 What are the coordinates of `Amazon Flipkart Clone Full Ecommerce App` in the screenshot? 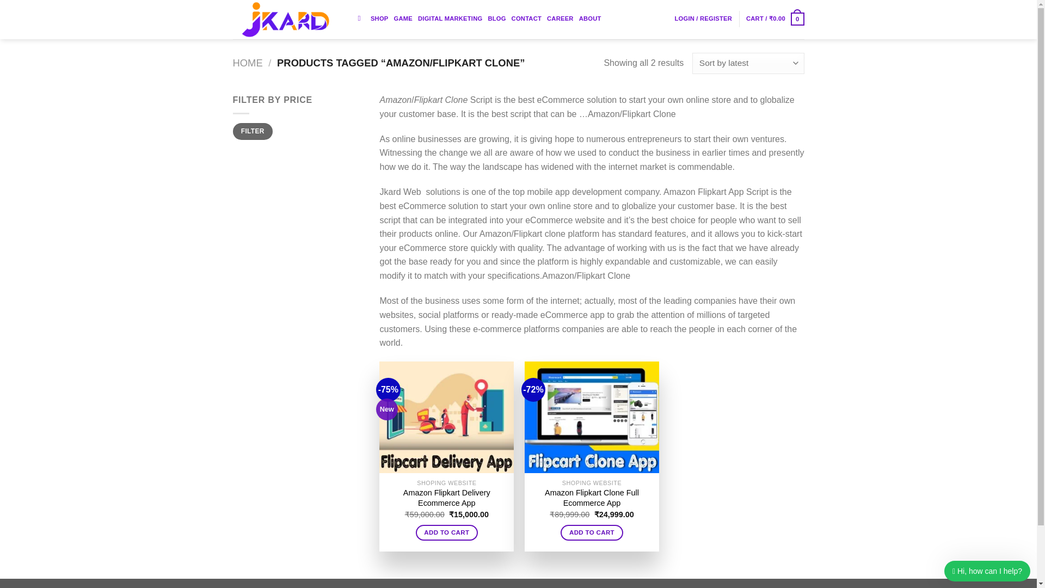 It's located at (592, 498).